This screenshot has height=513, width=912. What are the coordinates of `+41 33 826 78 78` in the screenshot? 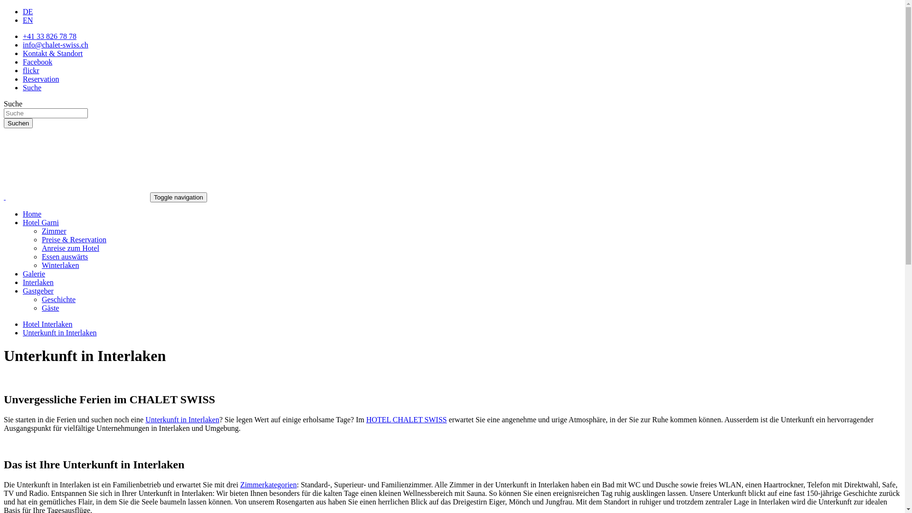 It's located at (49, 36).